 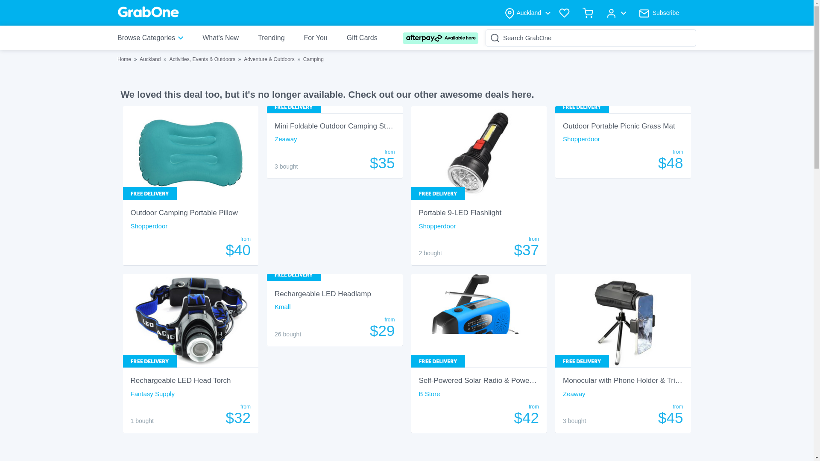 What do you see at coordinates (315, 38) in the screenshot?
I see `For You` at bounding box center [315, 38].